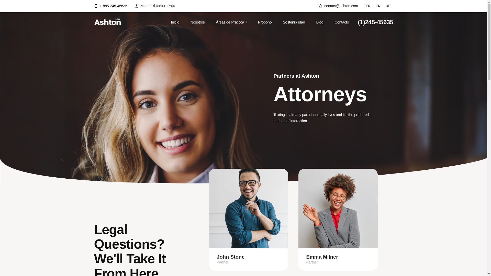  Describe the element at coordinates (175, 22) in the screenshot. I see `Inicio` at that location.